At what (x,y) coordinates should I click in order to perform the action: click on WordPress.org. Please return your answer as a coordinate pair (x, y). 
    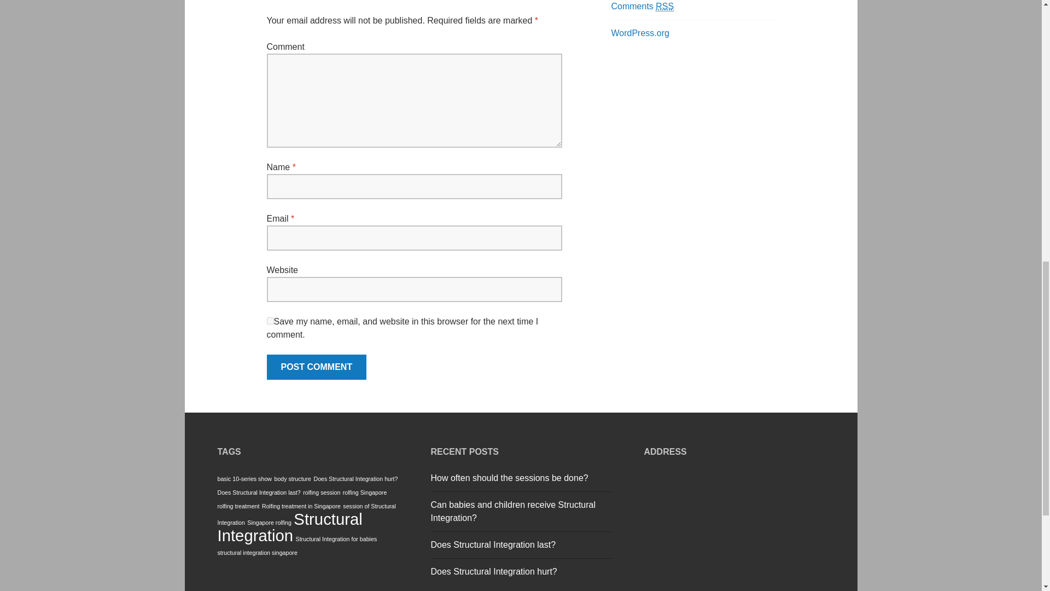
    Looking at the image, I should click on (640, 33).